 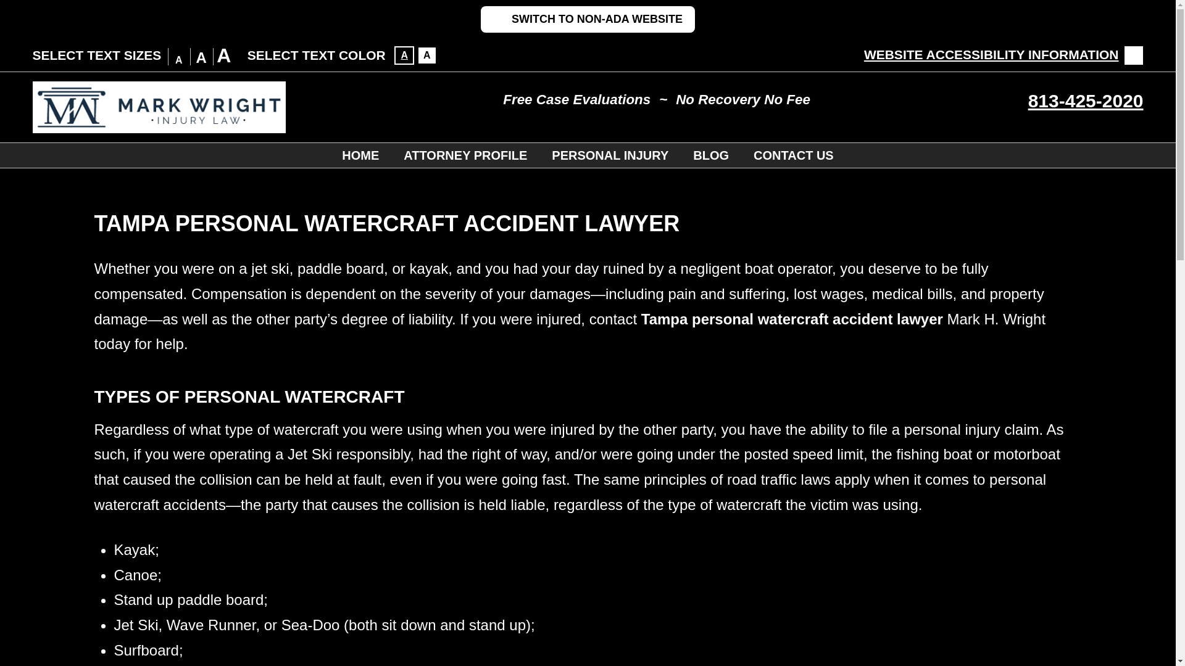 I want to click on A, so click(x=404, y=55).